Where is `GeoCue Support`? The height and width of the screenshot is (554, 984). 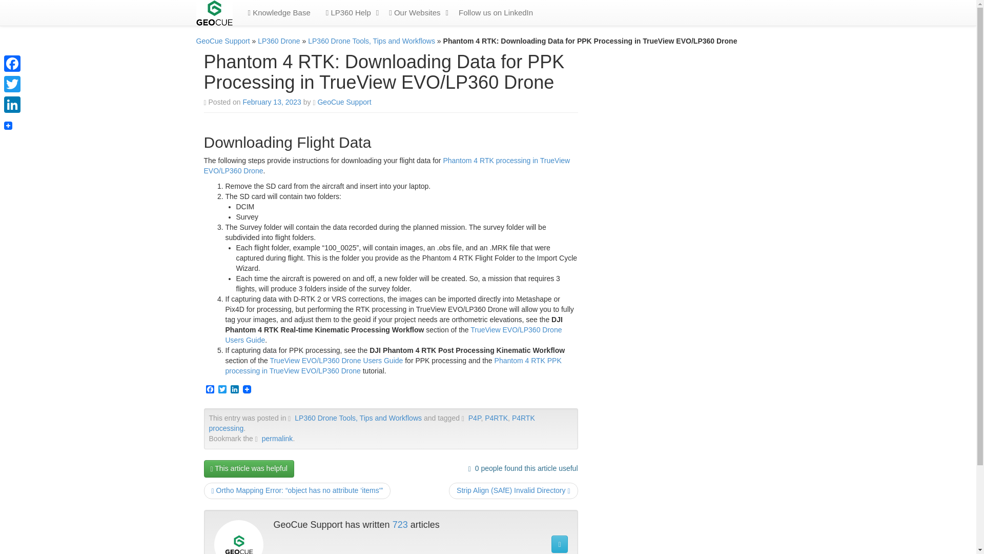 GeoCue Support is located at coordinates (343, 102).